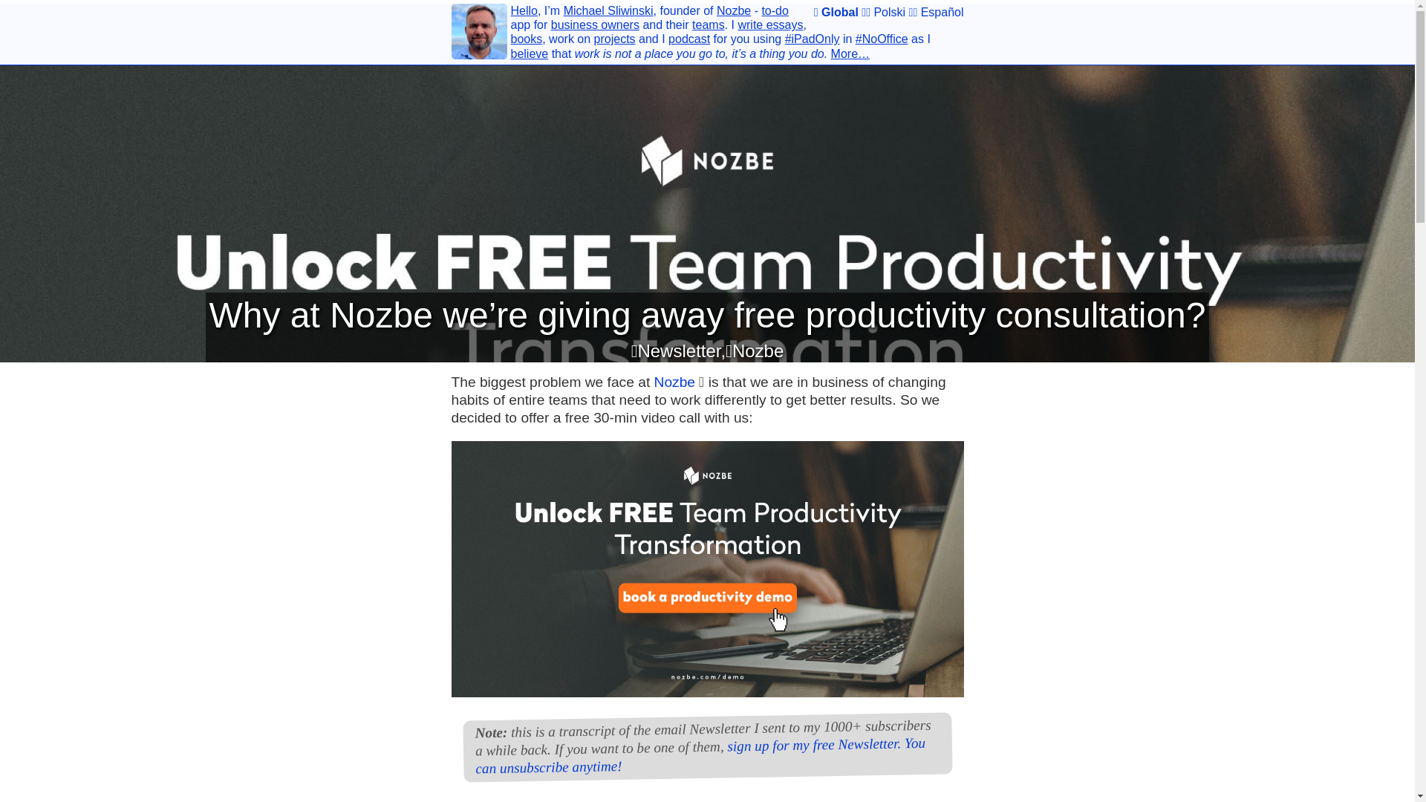 This screenshot has height=802, width=1426. I want to click on Michael.team by Michael Sliwinski, so click(480, 34).